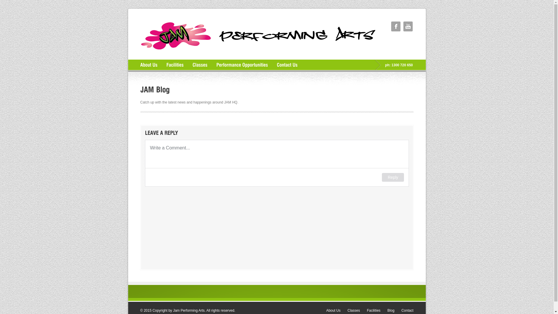  I want to click on Facebook, so click(396, 26).